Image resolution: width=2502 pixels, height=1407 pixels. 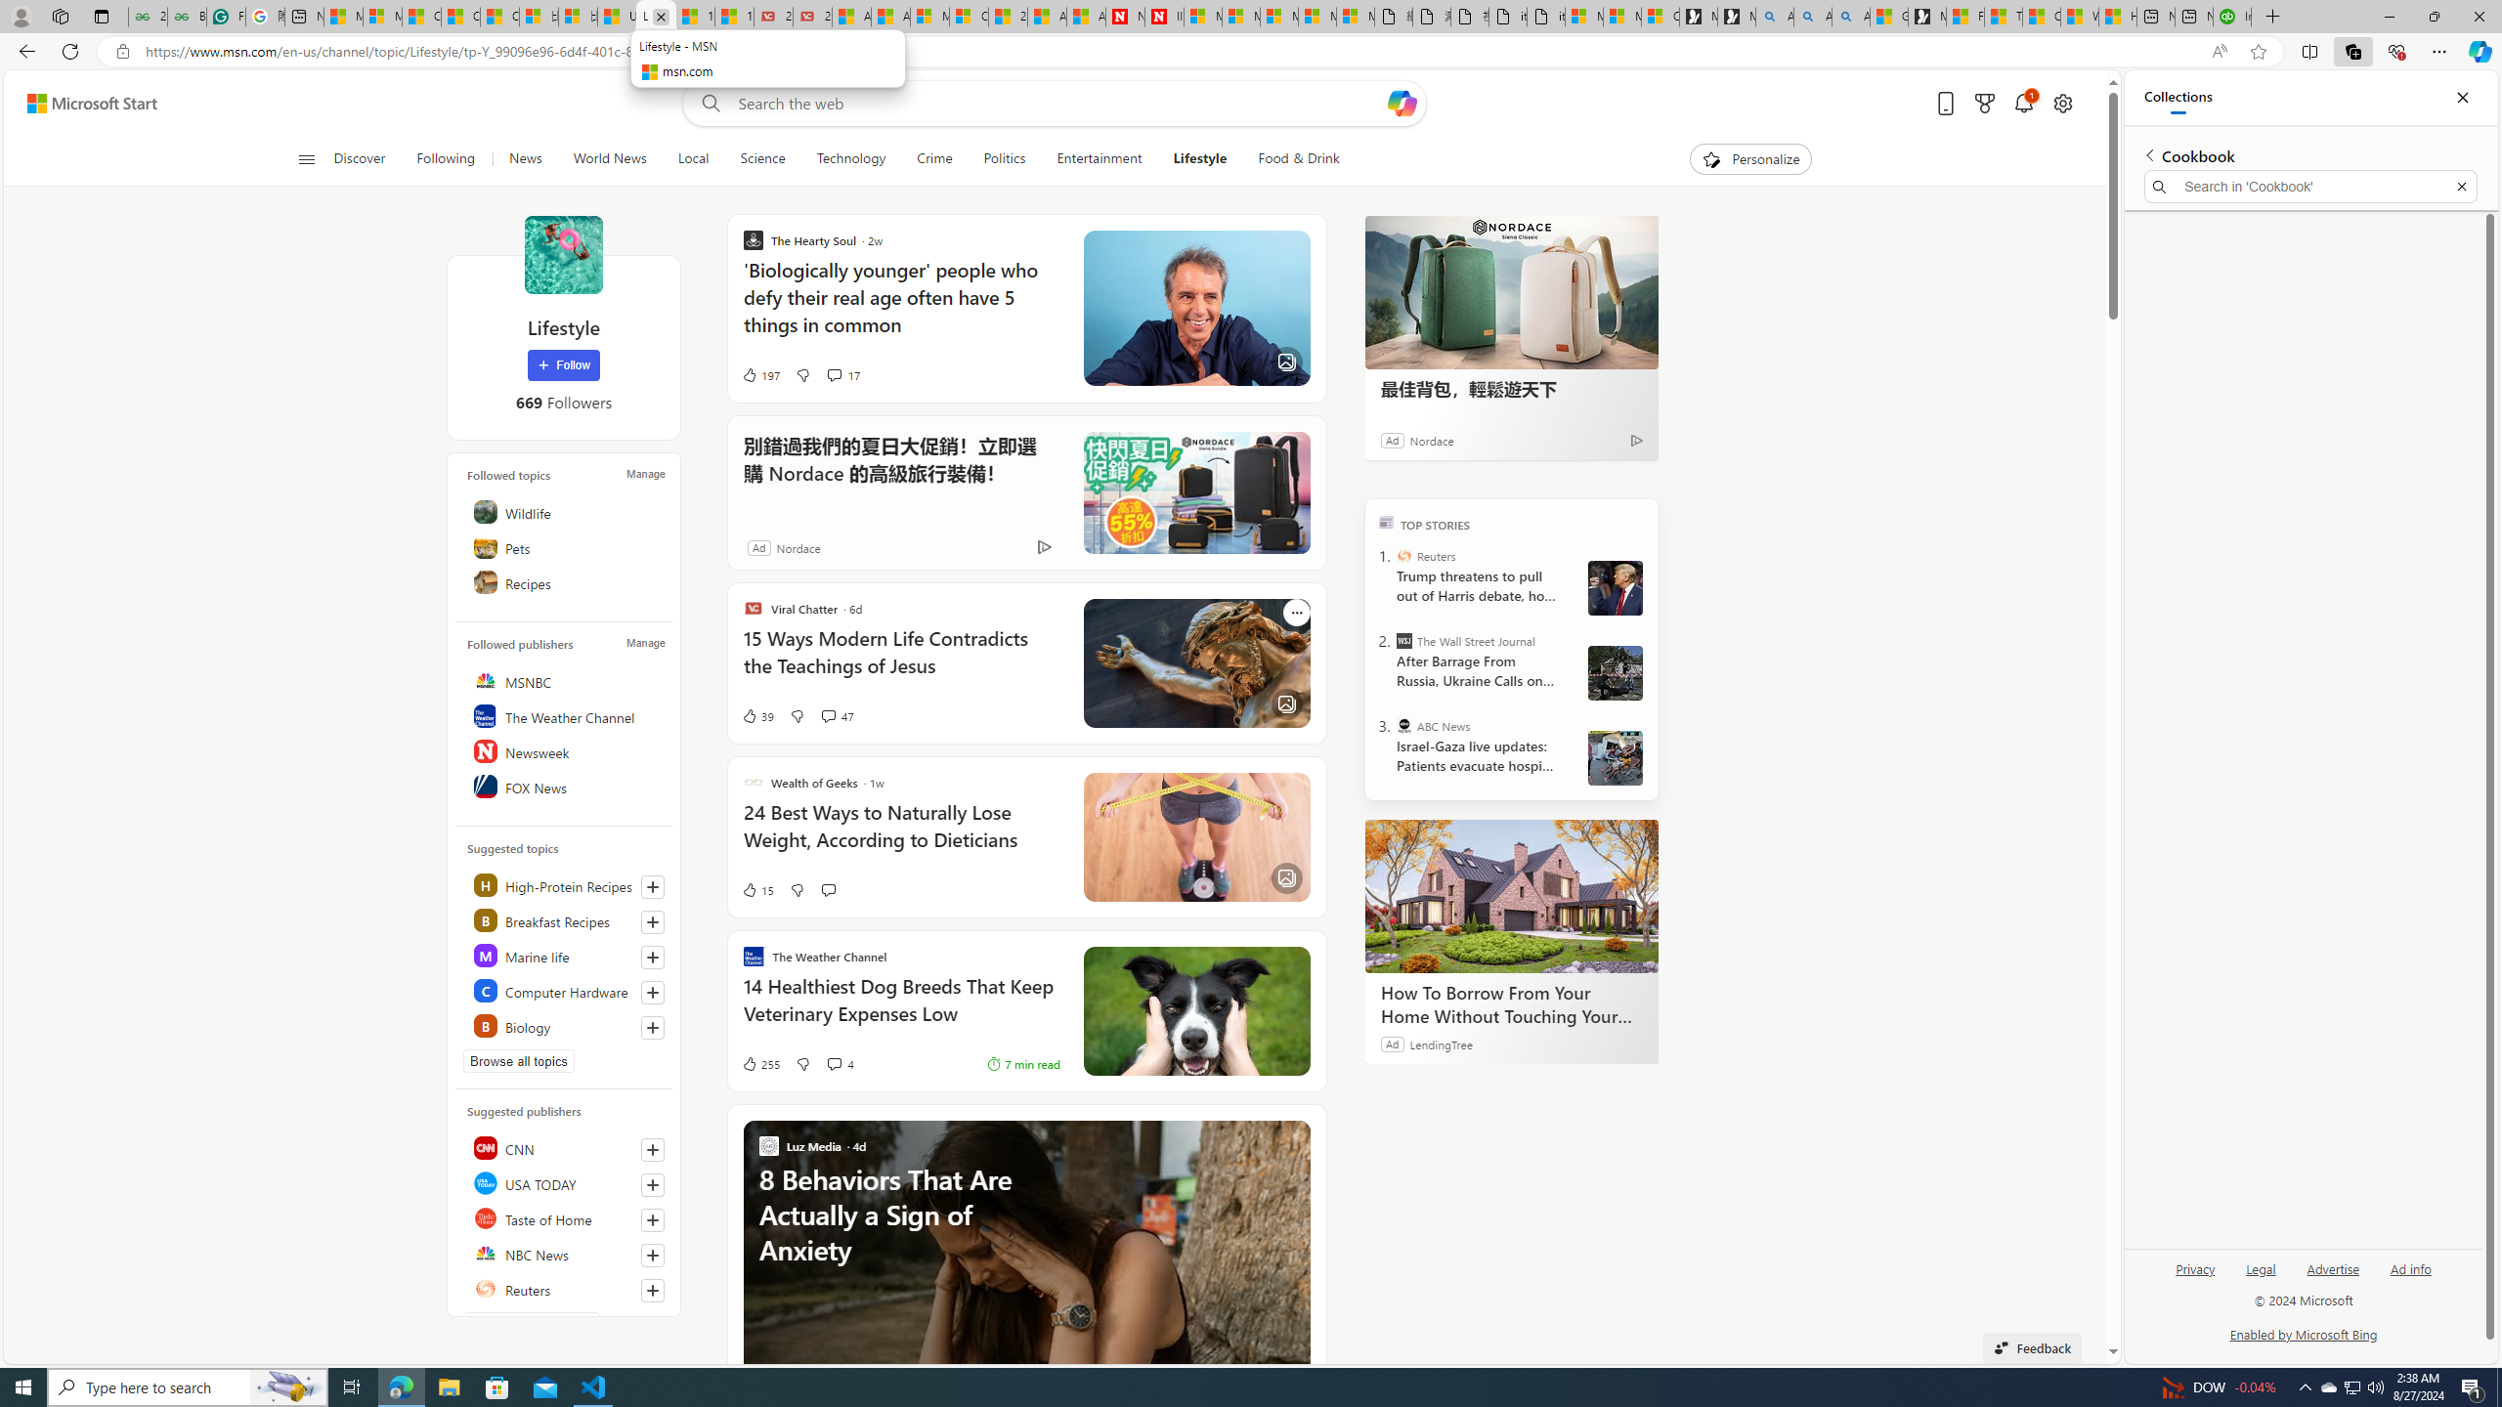 What do you see at coordinates (1165, 17) in the screenshot?
I see `Illness news & latest pictures from Newsweek.com` at bounding box center [1165, 17].